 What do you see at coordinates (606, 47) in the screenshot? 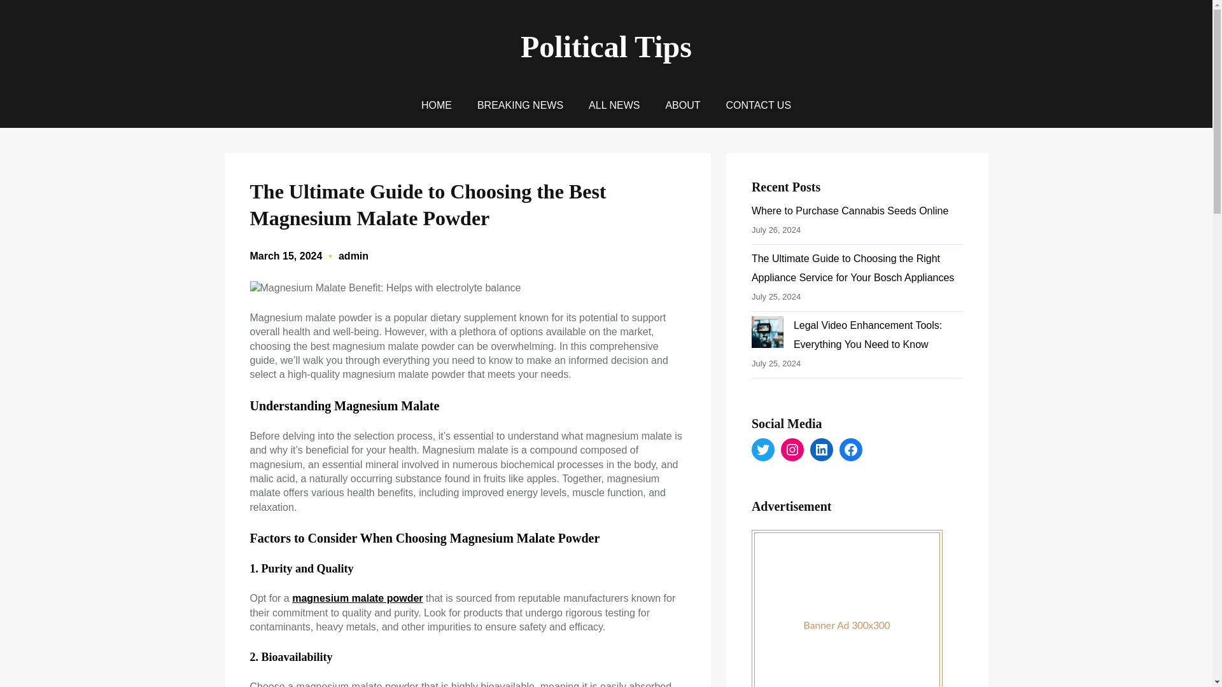
I see `Political Tips` at bounding box center [606, 47].